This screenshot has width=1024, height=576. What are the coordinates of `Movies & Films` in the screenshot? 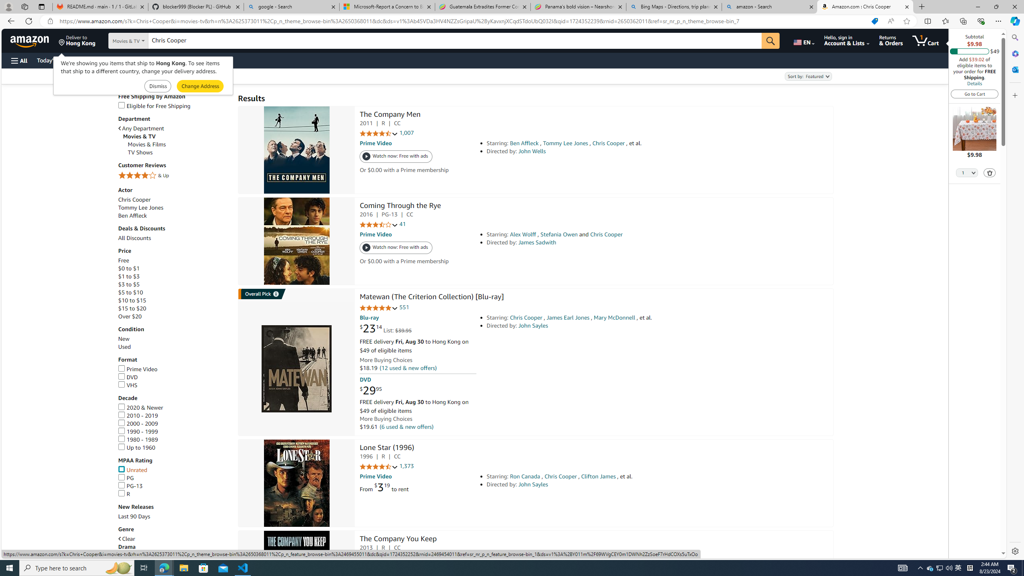 It's located at (179, 144).